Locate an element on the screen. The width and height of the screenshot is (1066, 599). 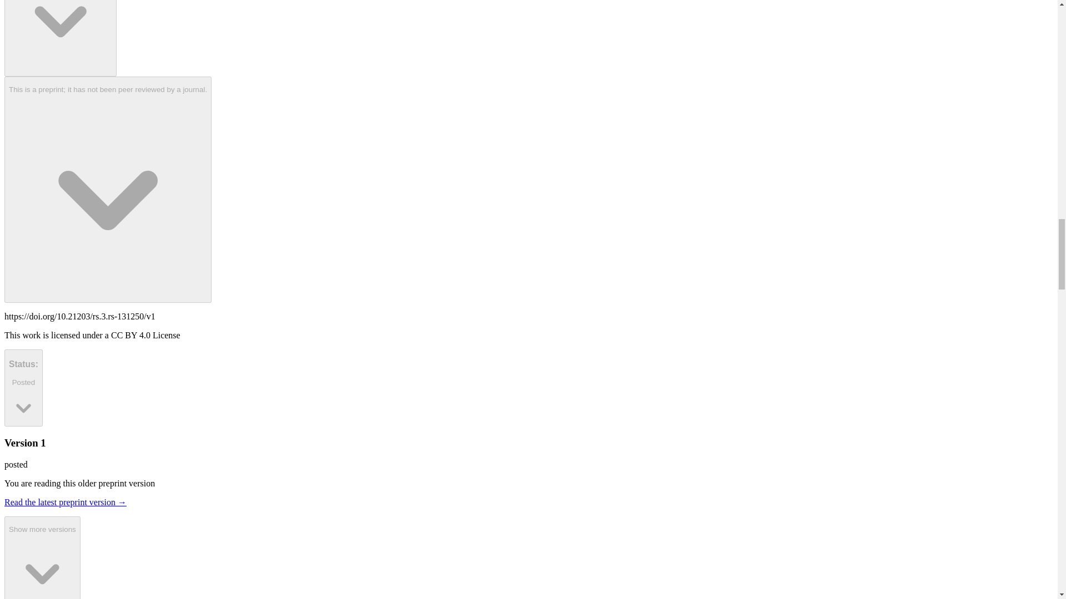
Ayano Kuwasawa, Kotaro Nihei is located at coordinates (60, 38).